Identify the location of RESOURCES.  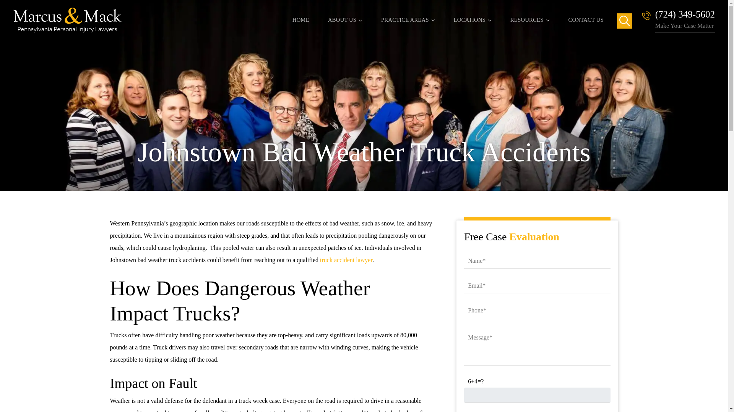
(530, 14).